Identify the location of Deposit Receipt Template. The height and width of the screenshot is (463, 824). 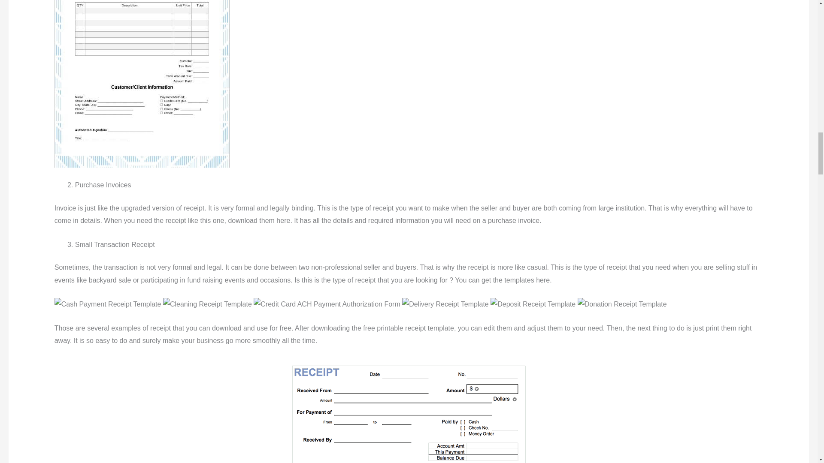
(533, 304).